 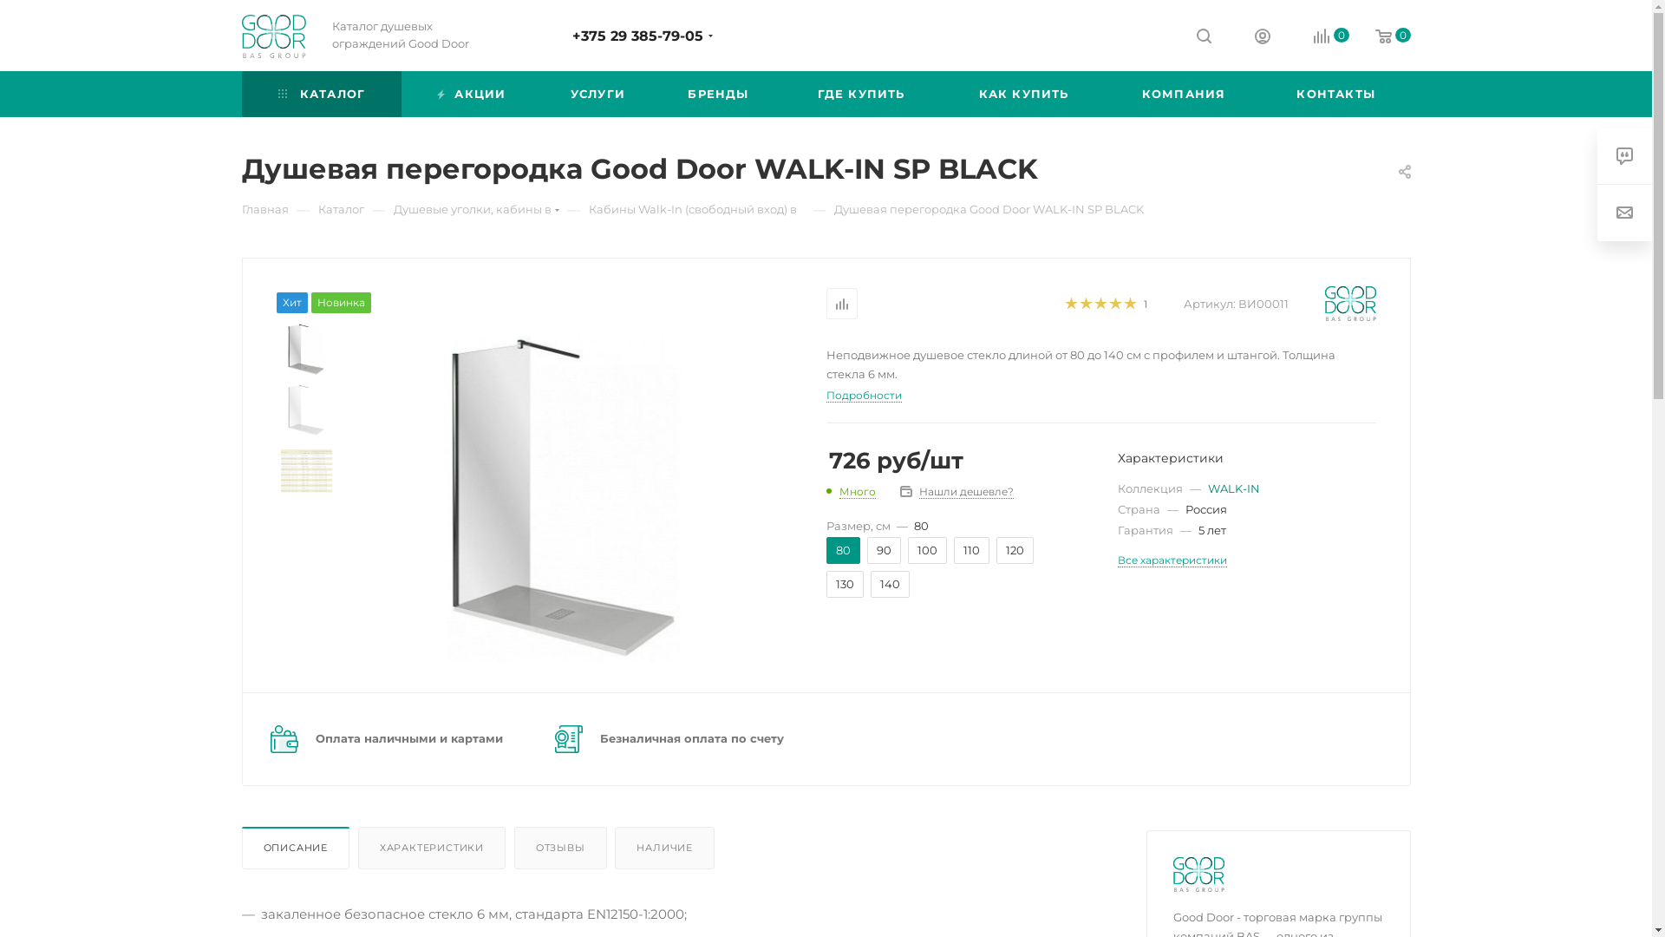 I want to click on Good Door, so click(x=1198, y=875).